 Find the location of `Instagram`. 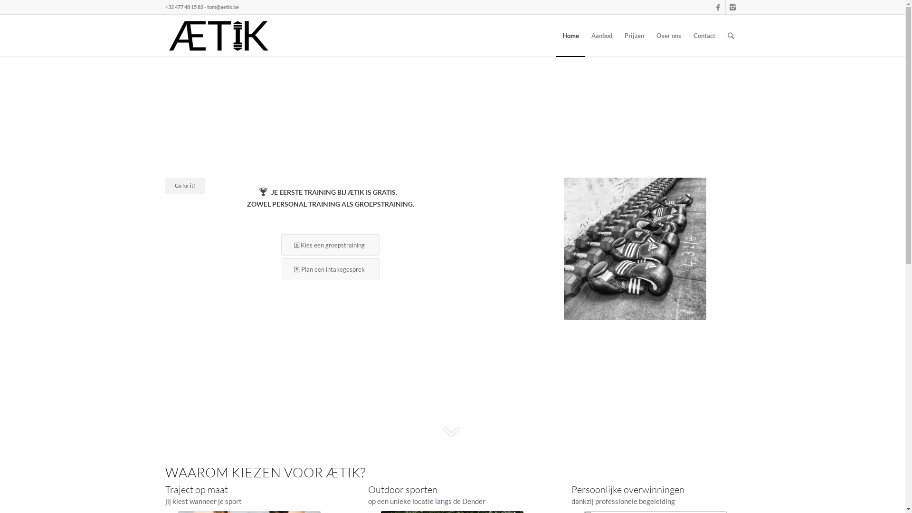

Instagram is located at coordinates (733, 7).